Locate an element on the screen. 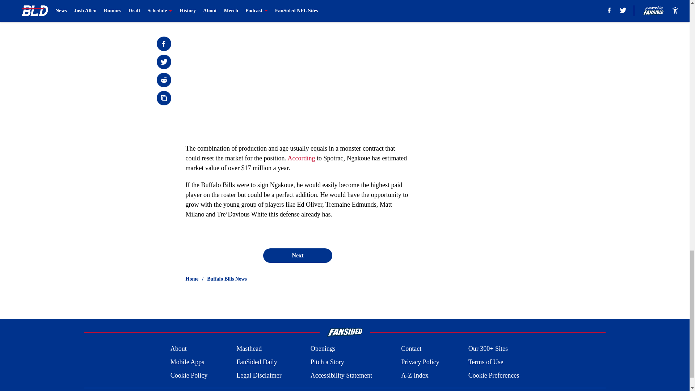  Next is located at coordinates (297, 255).